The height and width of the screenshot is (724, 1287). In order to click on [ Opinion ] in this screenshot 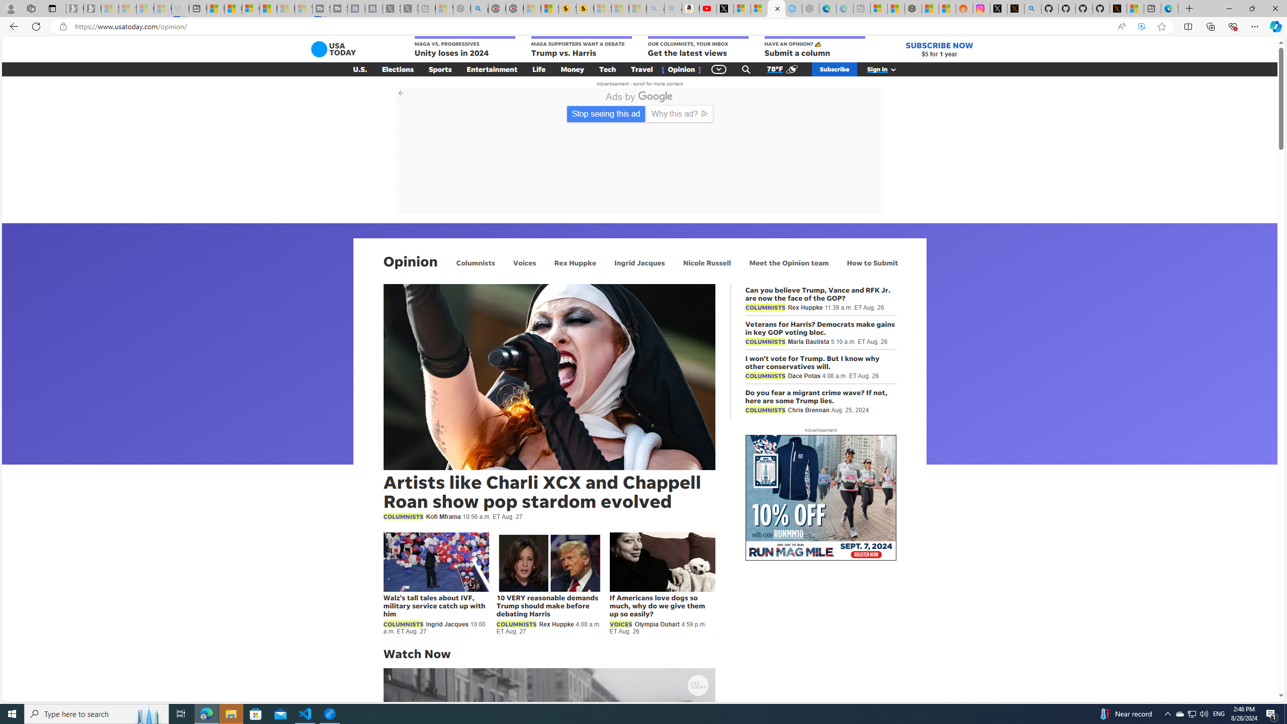, I will do `click(681, 69)`.